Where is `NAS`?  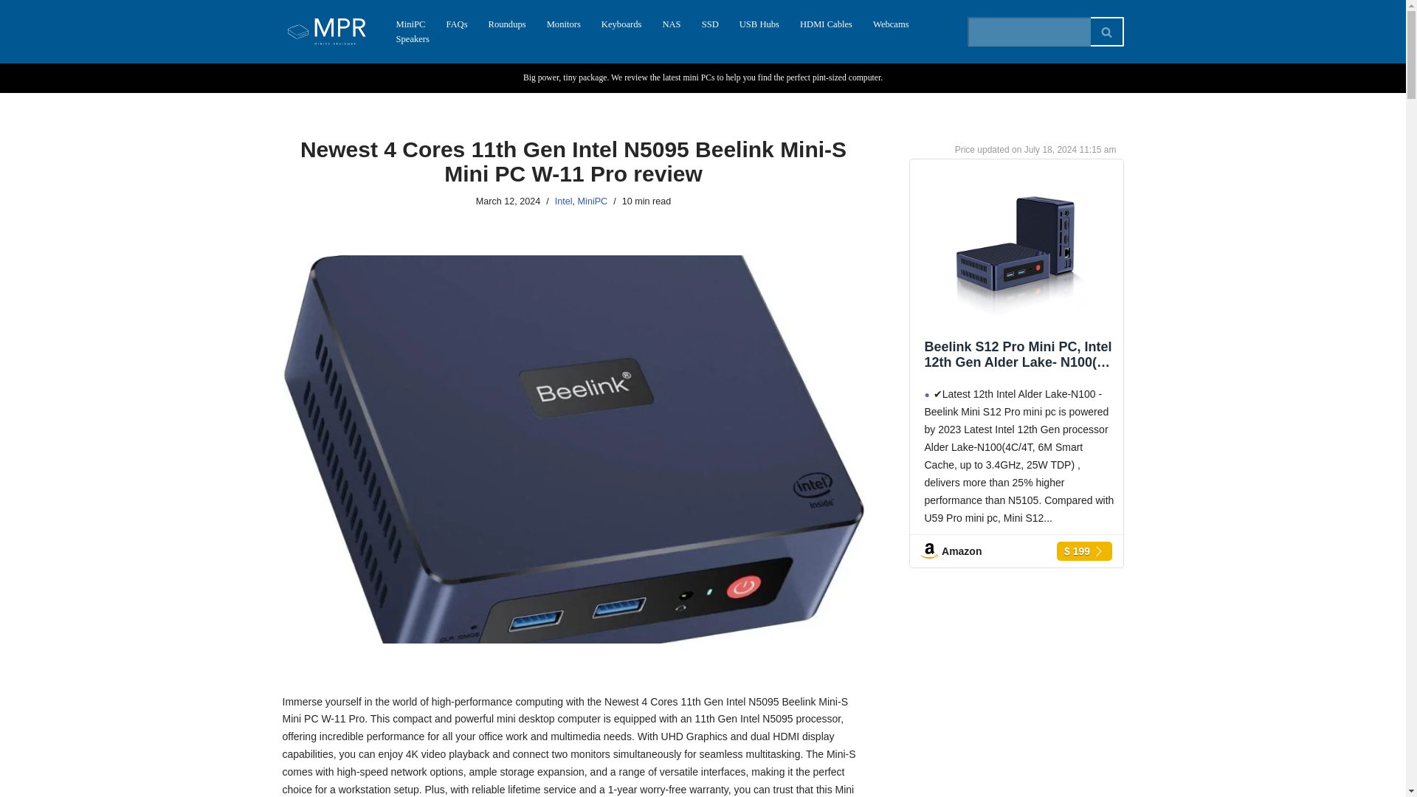
NAS is located at coordinates (670, 24).